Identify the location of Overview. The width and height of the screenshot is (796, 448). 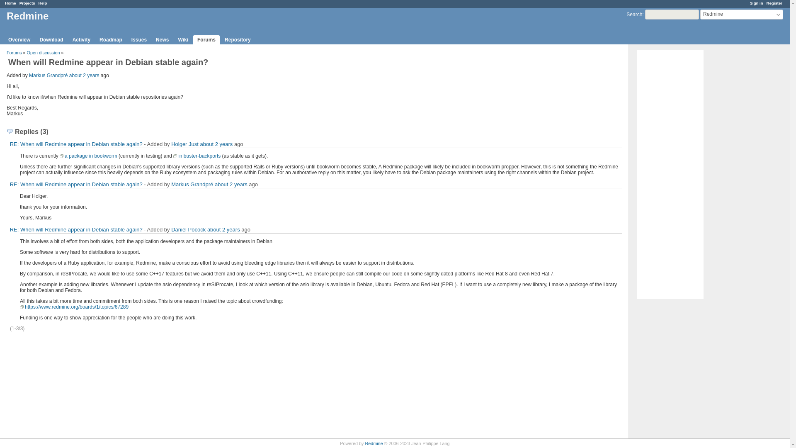
(19, 40).